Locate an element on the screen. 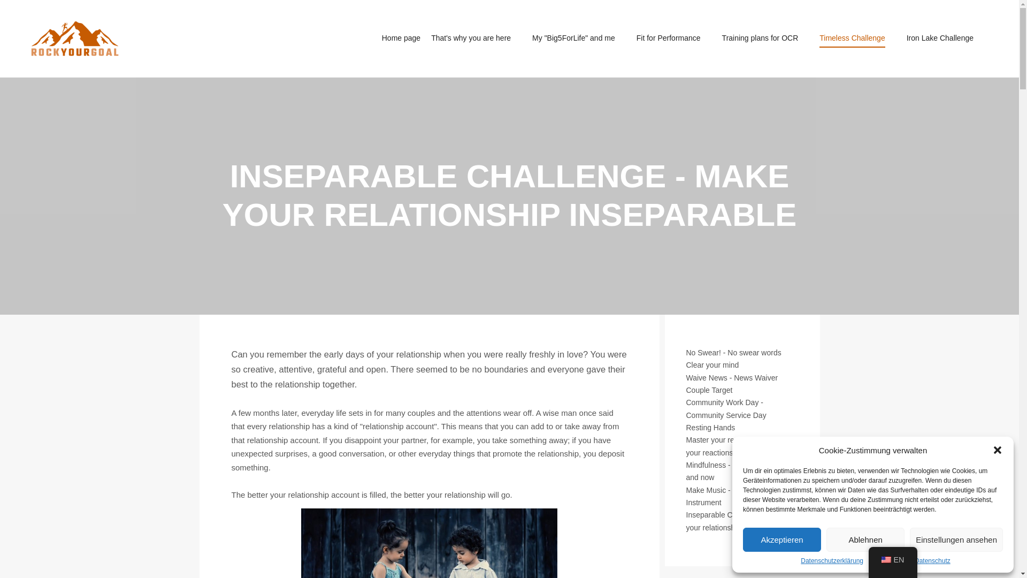 Image resolution: width=1027 pixels, height=578 pixels. Akzeptieren is located at coordinates (781, 539).